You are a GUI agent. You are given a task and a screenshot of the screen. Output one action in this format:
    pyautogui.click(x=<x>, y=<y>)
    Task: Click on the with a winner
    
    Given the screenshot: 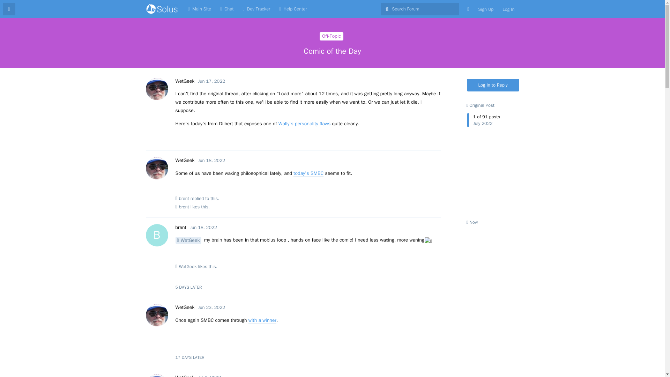 What is the action you would take?
    pyautogui.click(x=262, y=320)
    